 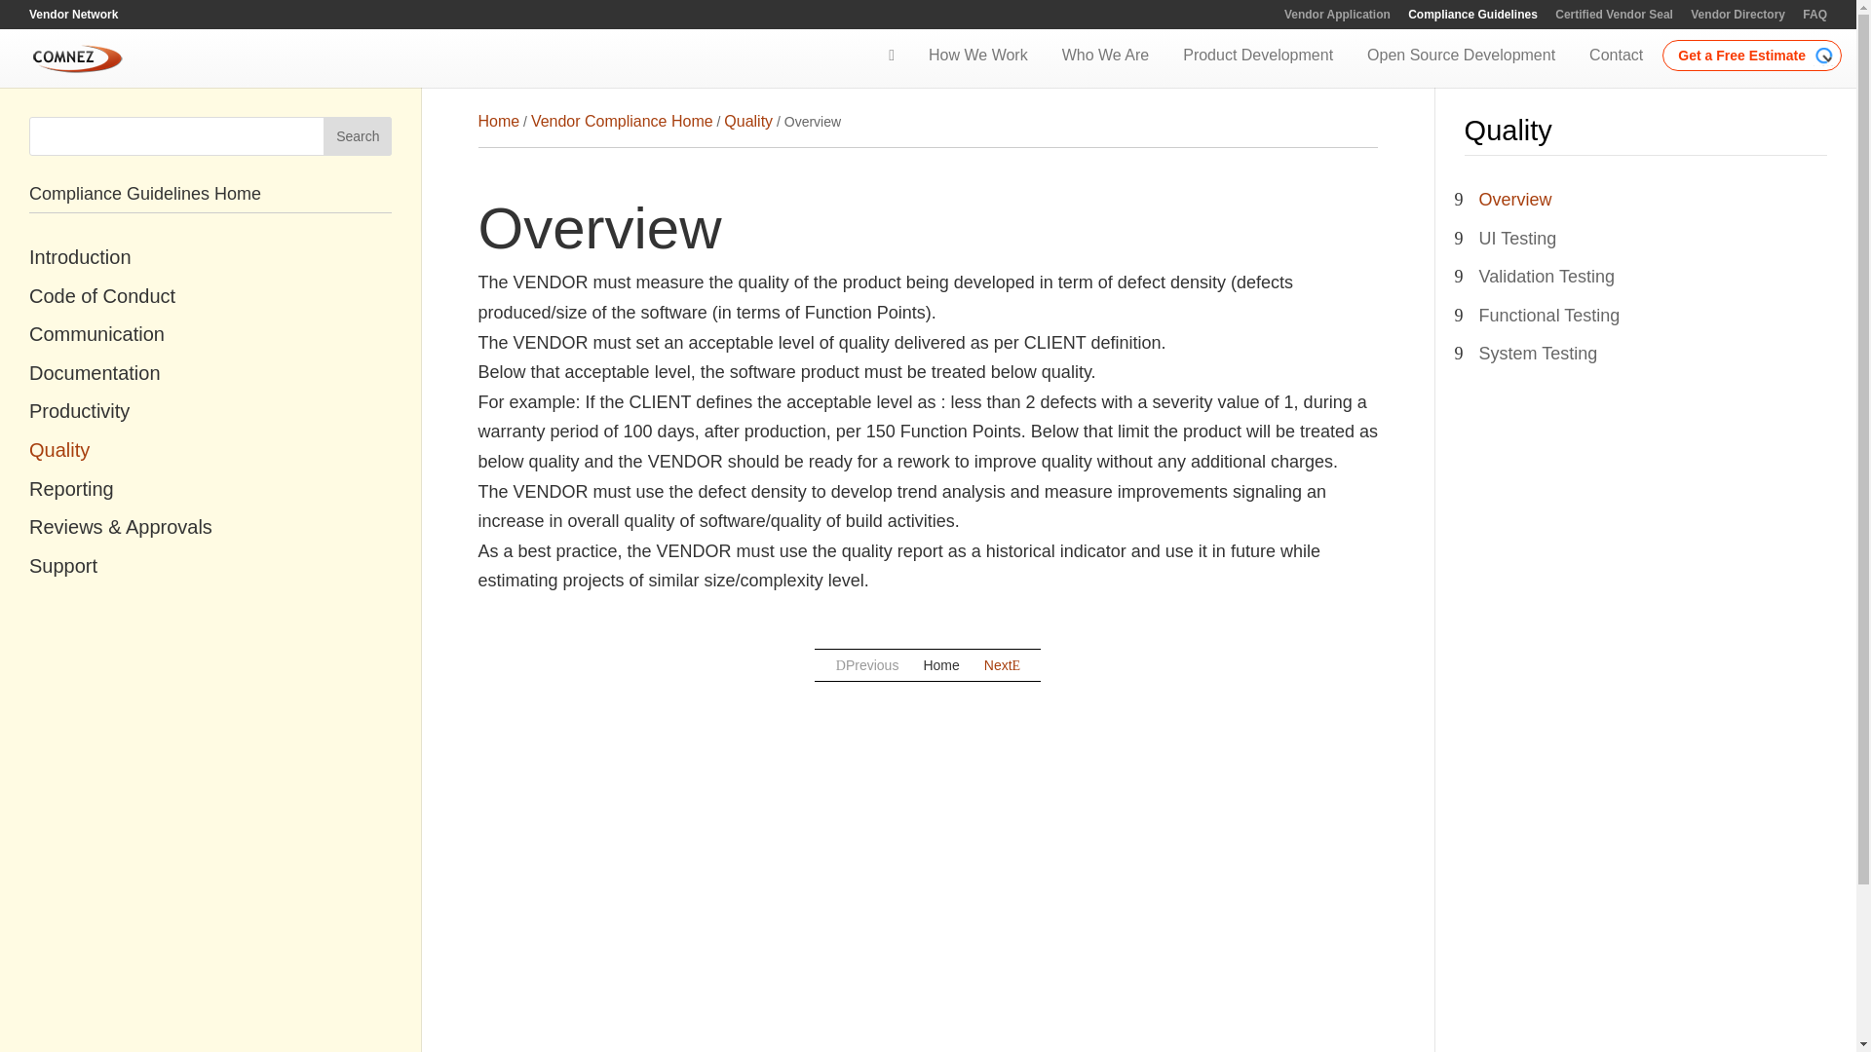 I want to click on Contact, so click(x=1616, y=56).